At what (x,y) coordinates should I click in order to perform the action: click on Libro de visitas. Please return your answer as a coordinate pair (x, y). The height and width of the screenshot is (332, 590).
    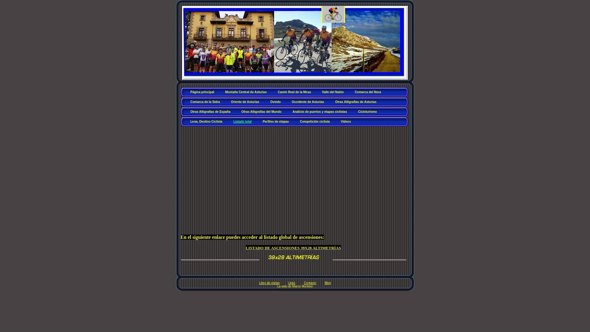
    Looking at the image, I should click on (269, 283).